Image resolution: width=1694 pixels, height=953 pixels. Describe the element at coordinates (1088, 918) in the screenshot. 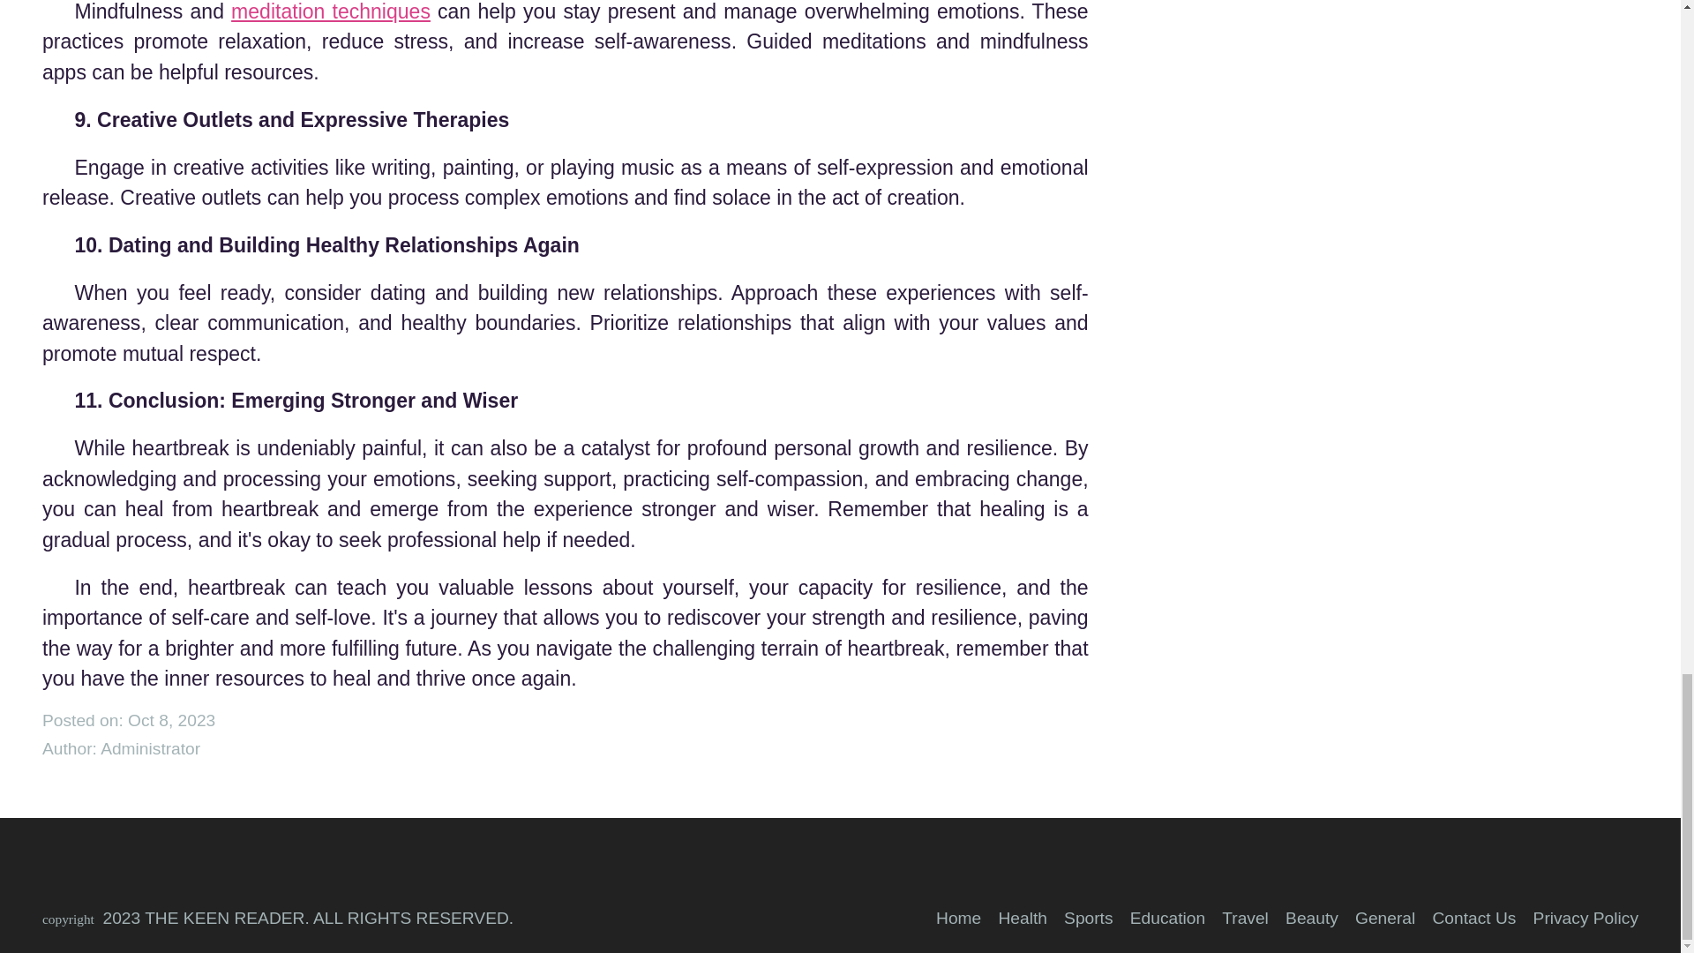

I see `Sports` at that location.